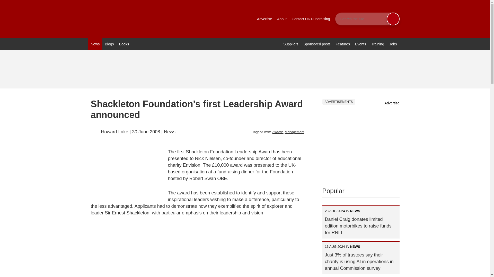 This screenshot has width=494, height=277. I want to click on Contact UK Fundraising, so click(311, 19).